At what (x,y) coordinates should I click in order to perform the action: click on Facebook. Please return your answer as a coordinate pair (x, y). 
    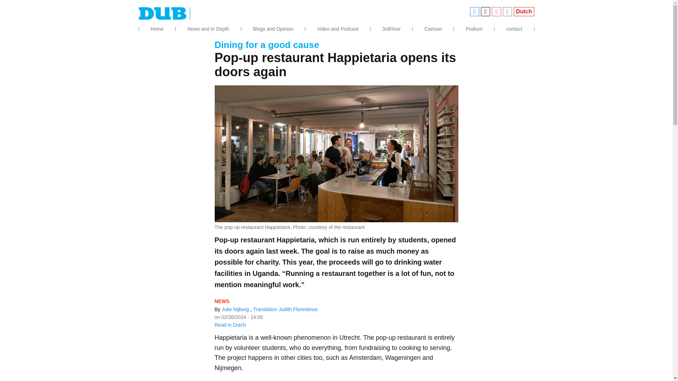
    Looking at the image, I should click on (475, 12).